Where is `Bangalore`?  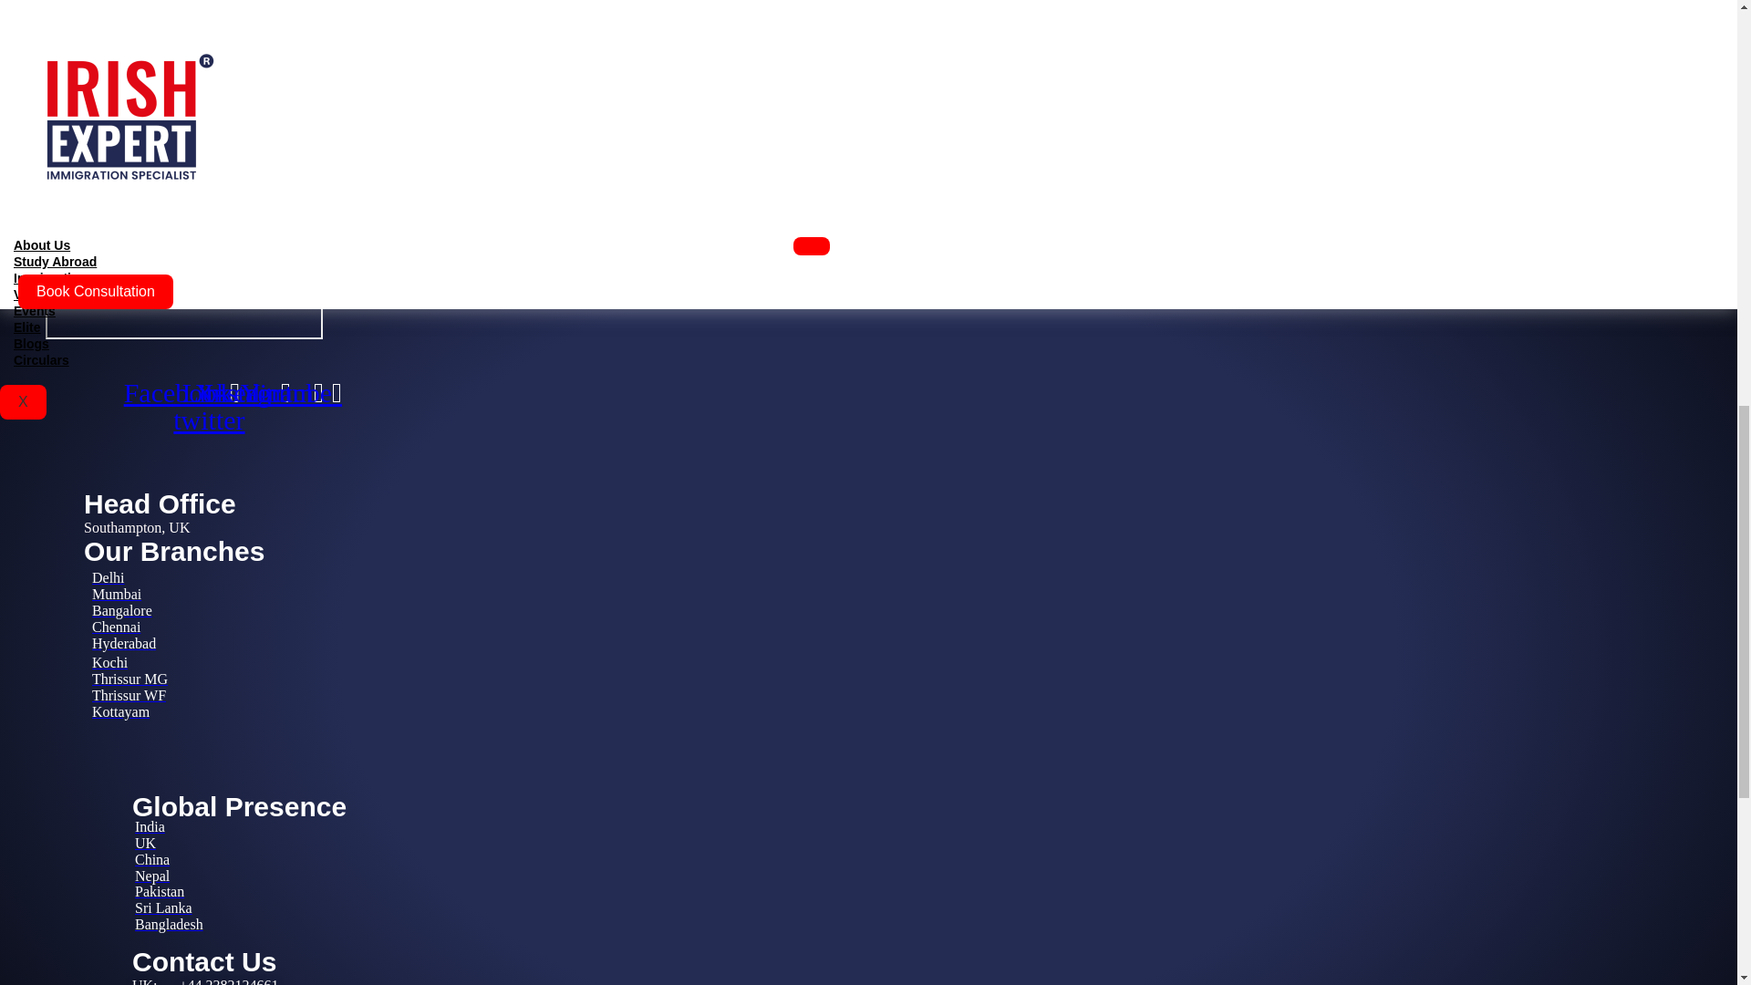
Bangalore is located at coordinates (122, 610).